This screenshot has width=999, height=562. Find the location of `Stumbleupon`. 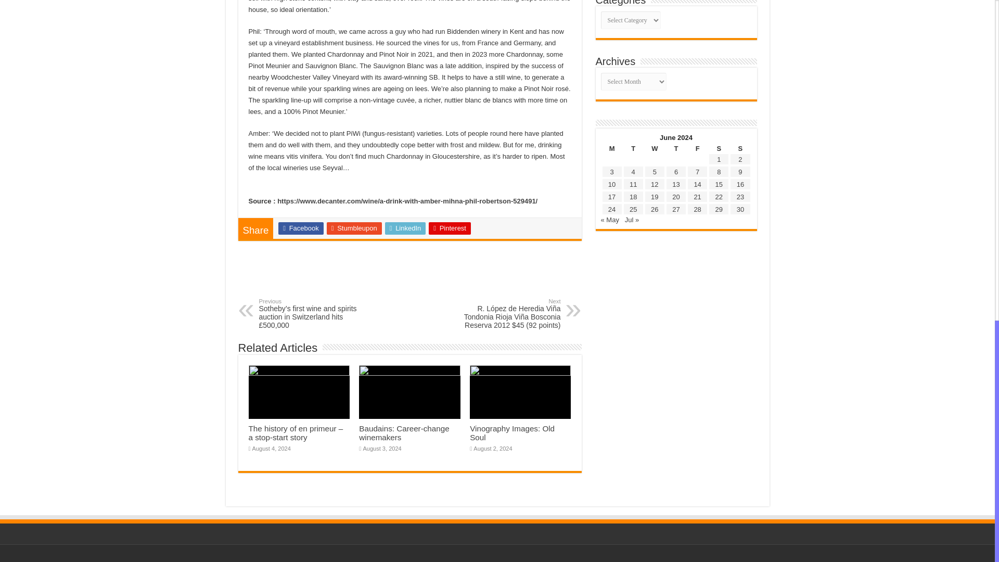

Stumbleupon is located at coordinates (354, 228).